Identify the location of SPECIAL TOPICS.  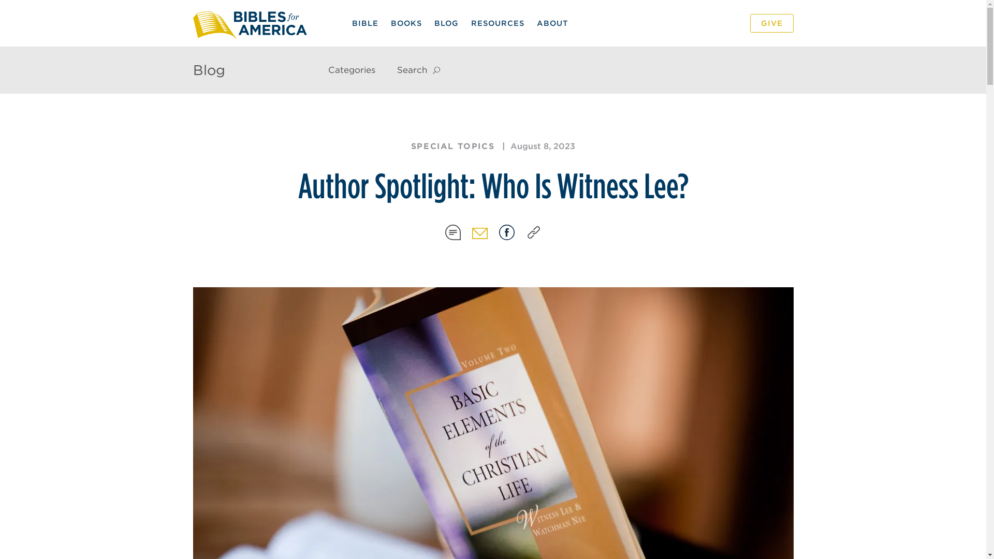
(452, 146).